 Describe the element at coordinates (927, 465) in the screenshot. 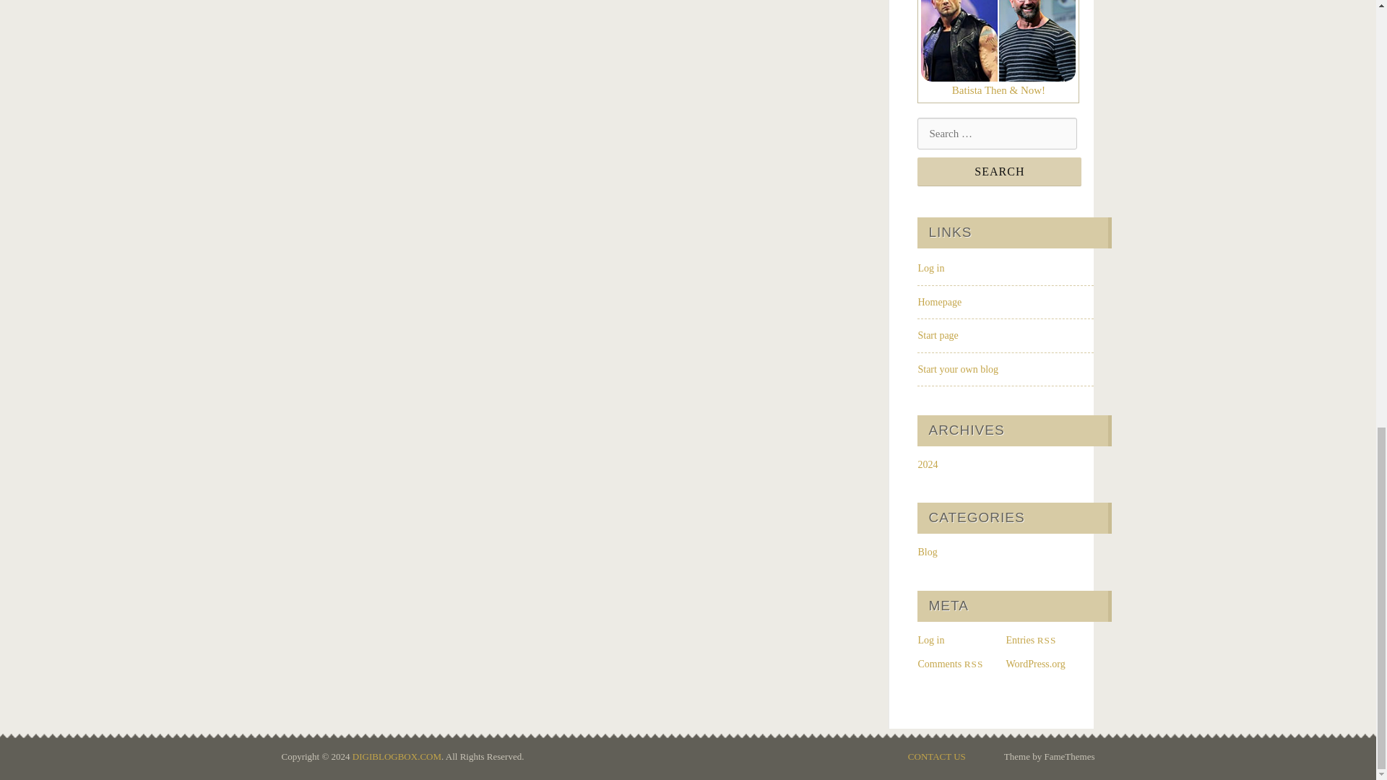

I see `2024` at that location.